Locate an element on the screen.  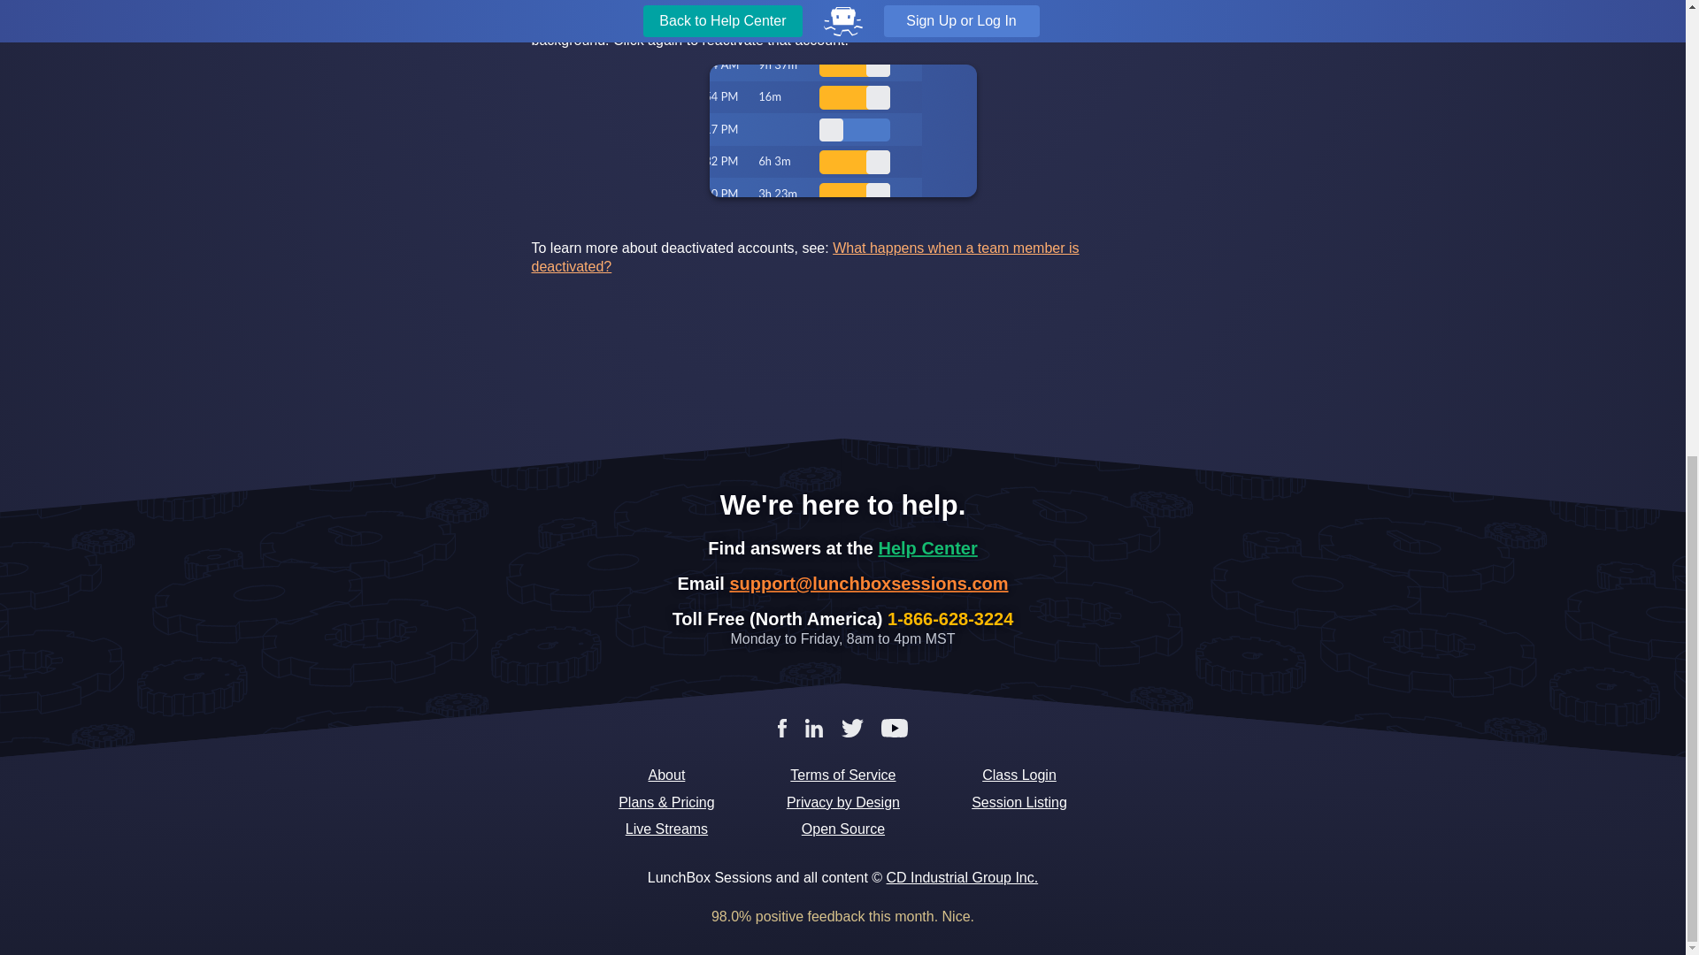
Help Center is located at coordinates (927, 548).